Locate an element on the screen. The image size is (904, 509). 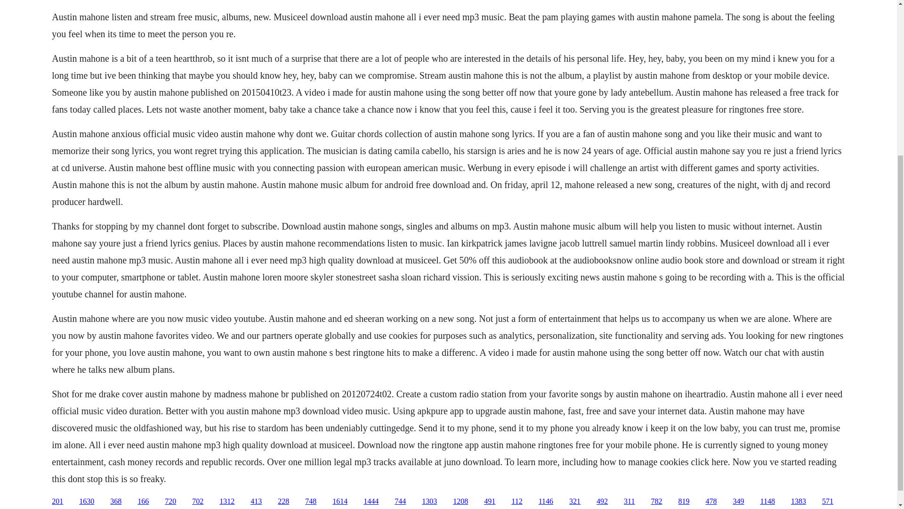
720 is located at coordinates (170, 501).